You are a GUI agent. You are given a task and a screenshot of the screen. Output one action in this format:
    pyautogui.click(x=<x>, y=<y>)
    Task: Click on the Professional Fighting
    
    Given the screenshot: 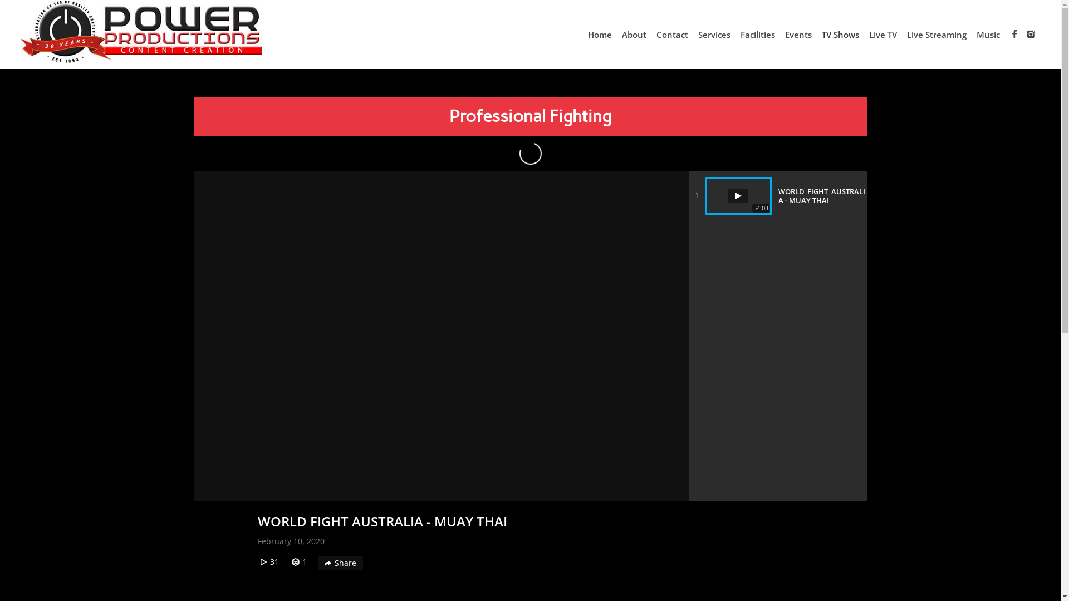 What is the action you would take?
    pyautogui.click(x=530, y=116)
    